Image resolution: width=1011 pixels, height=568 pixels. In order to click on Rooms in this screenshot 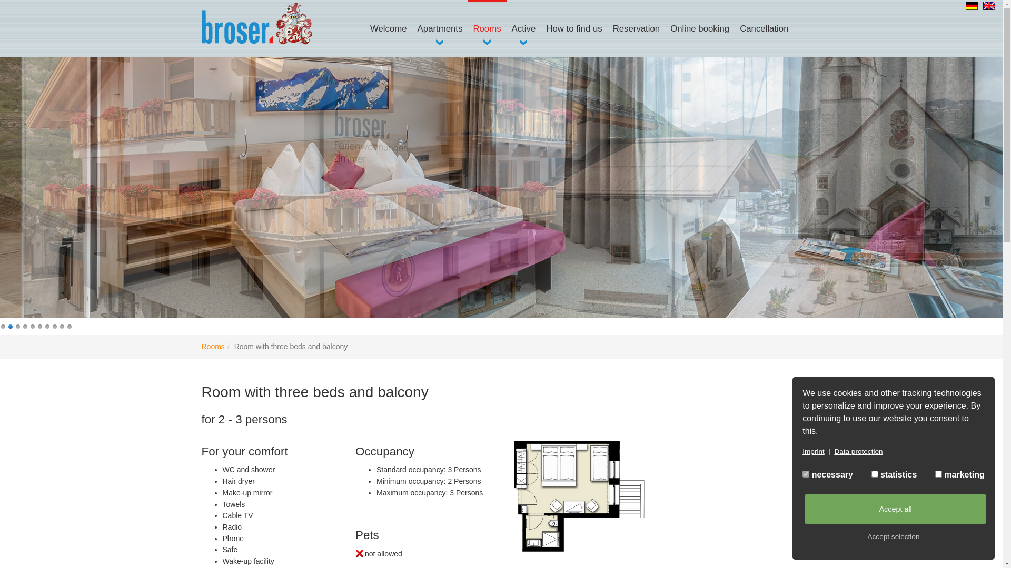, I will do `click(487, 28)`.